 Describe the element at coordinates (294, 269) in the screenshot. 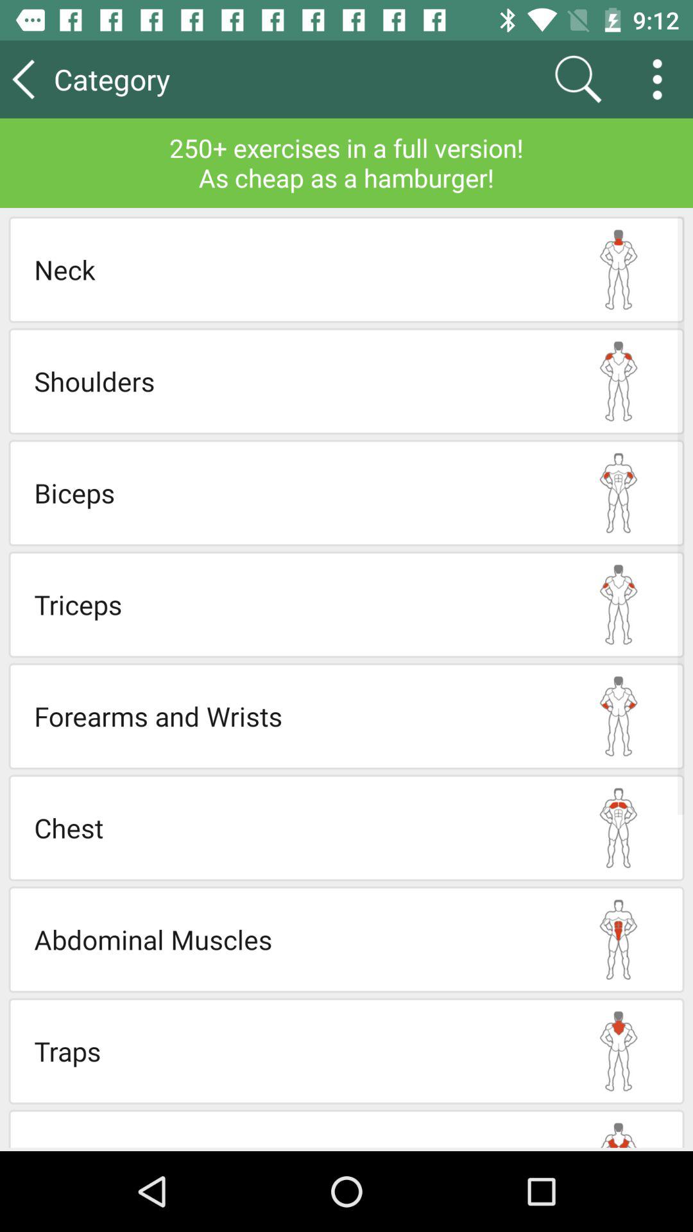

I see `scroll to neck app` at that location.